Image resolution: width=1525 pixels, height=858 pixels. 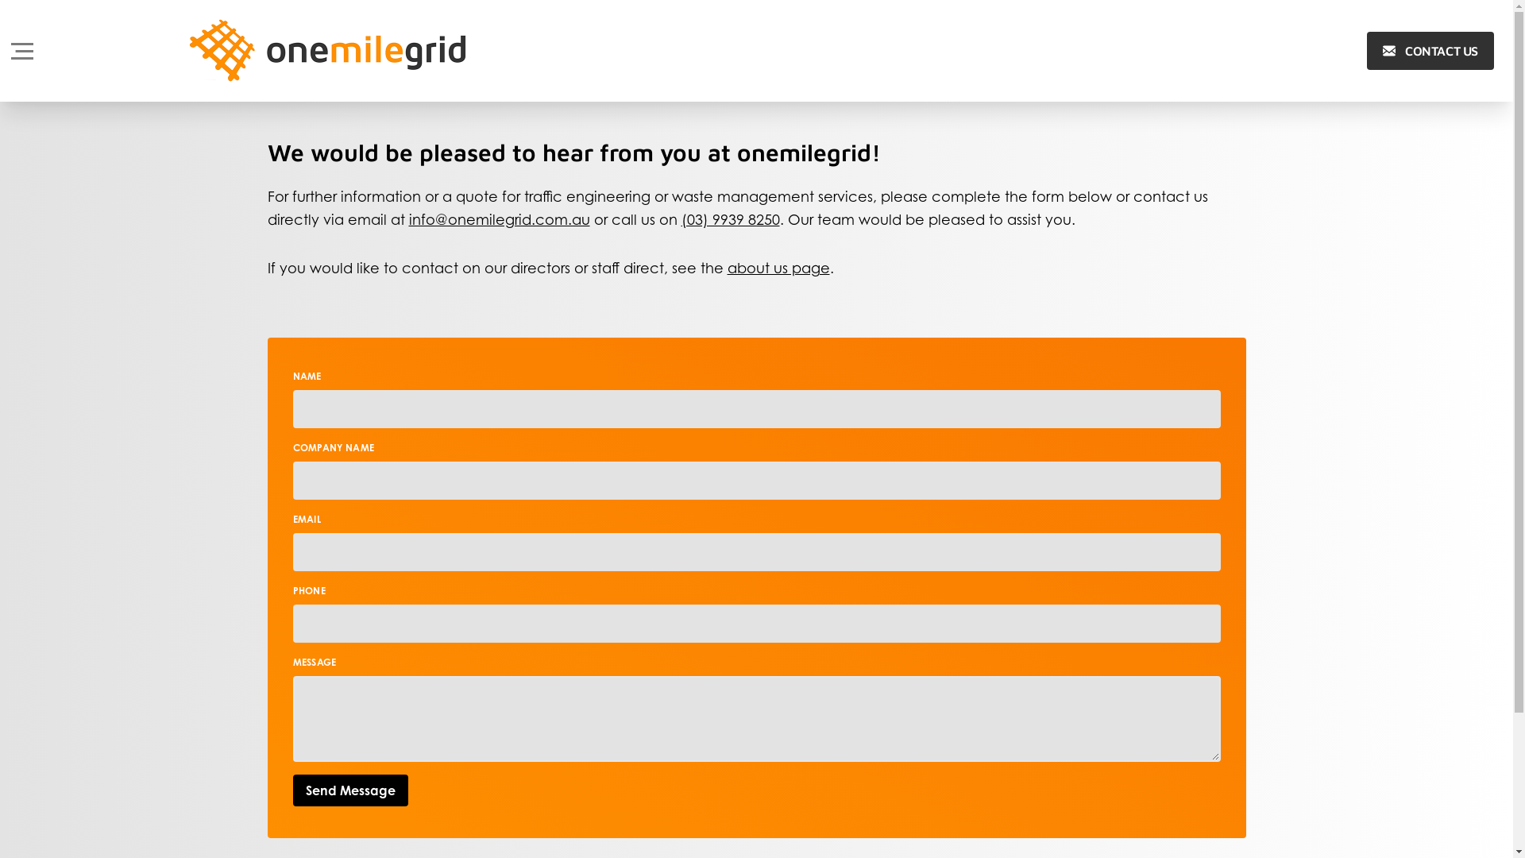 I want to click on about us page, so click(x=778, y=268).